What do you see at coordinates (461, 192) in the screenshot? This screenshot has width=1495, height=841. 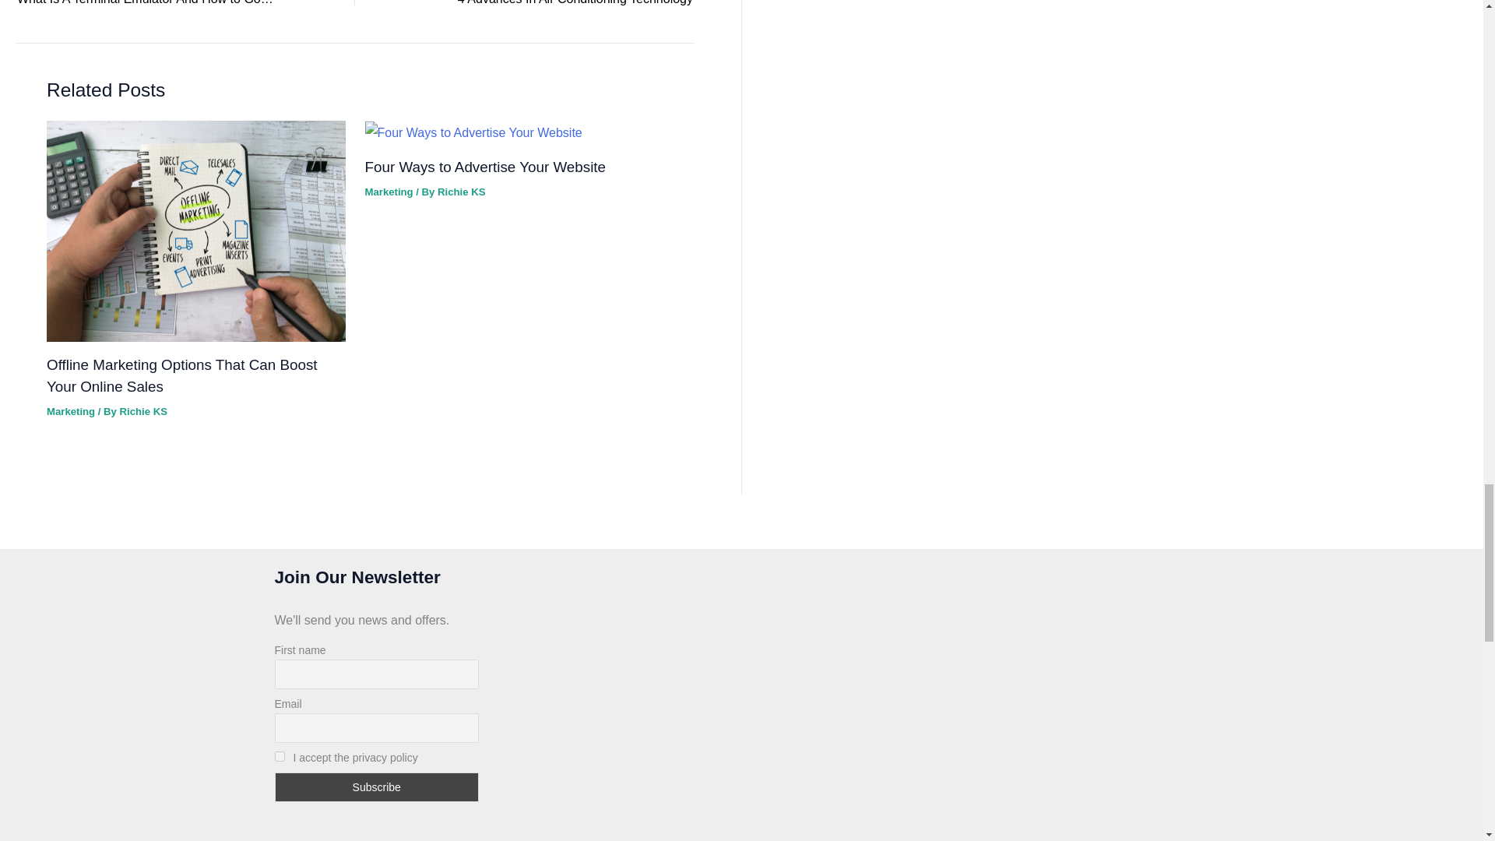 I see `View all posts by Richie KS` at bounding box center [461, 192].